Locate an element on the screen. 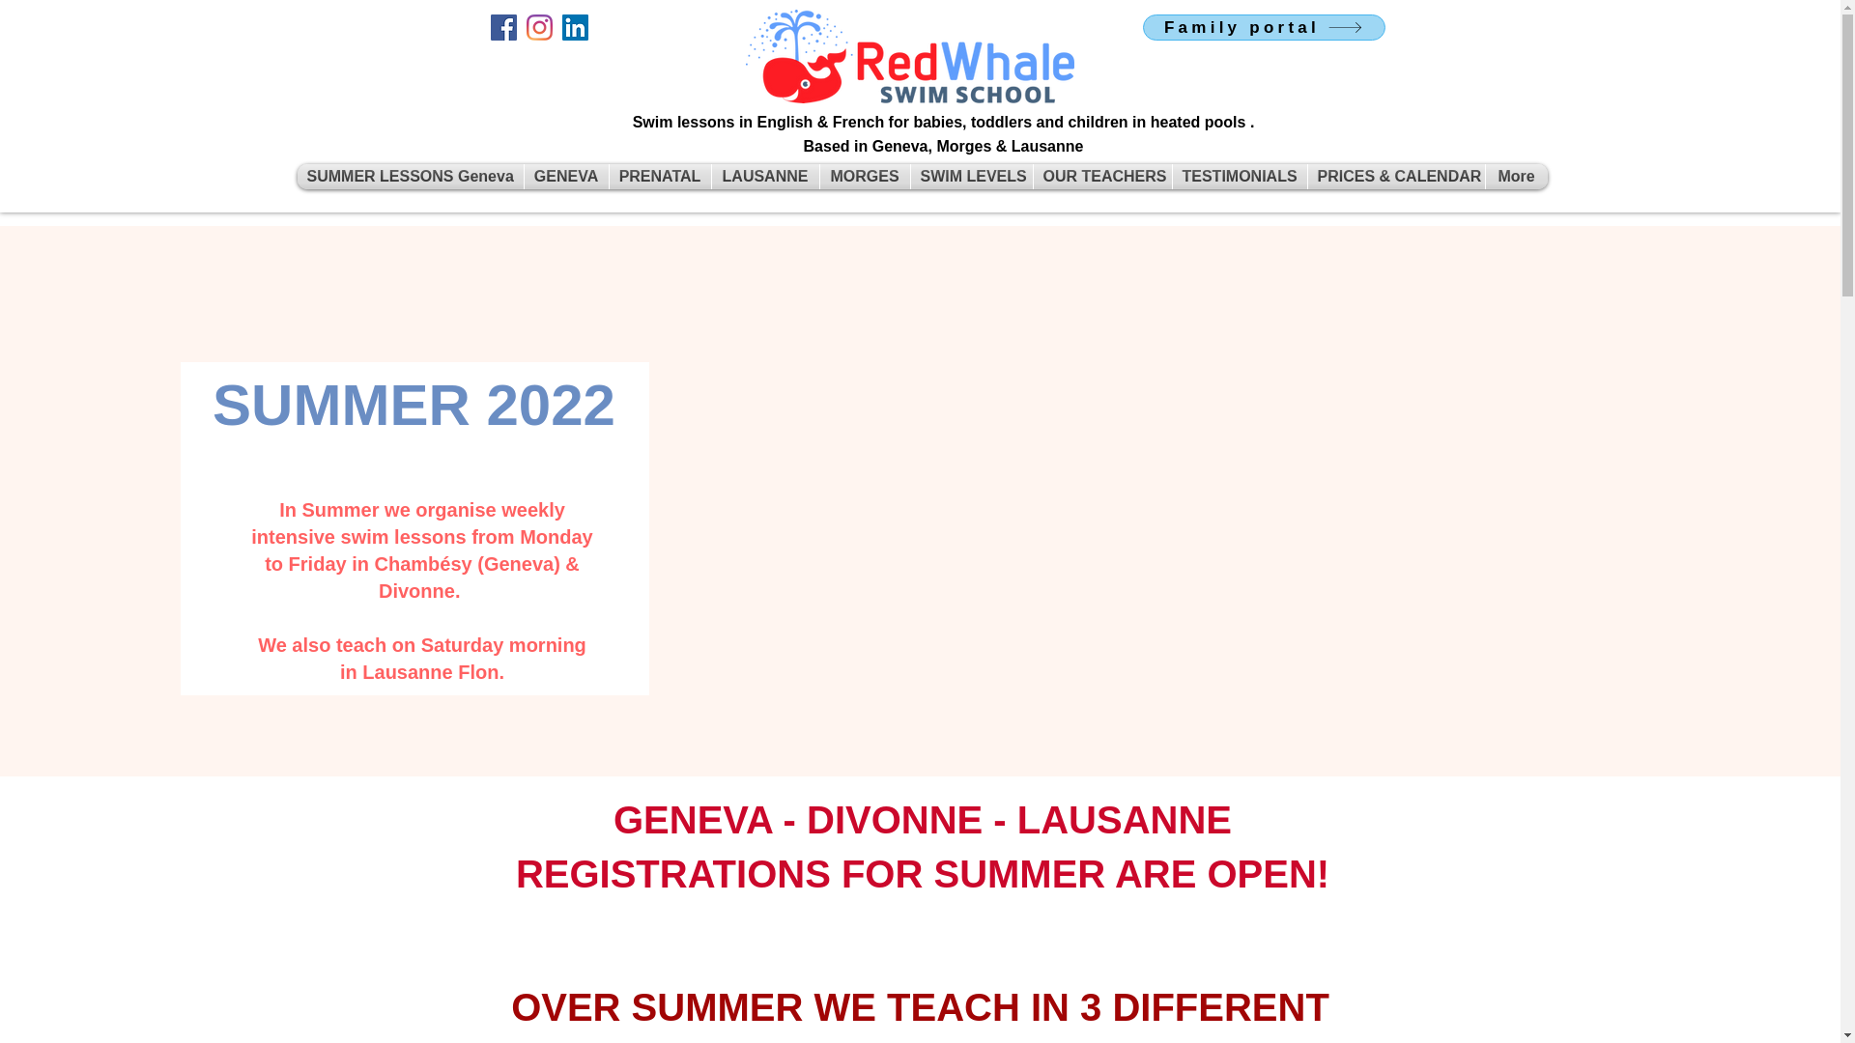 The image size is (1855, 1043). PRENATAL is located at coordinates (659, 176).